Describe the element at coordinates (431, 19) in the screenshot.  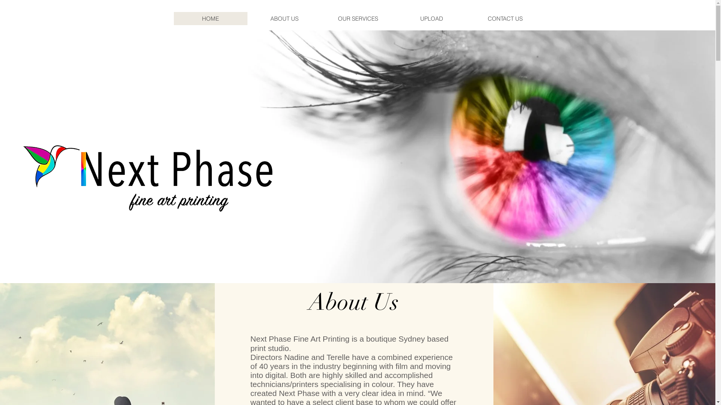
I see `UPLOAD` at that location.